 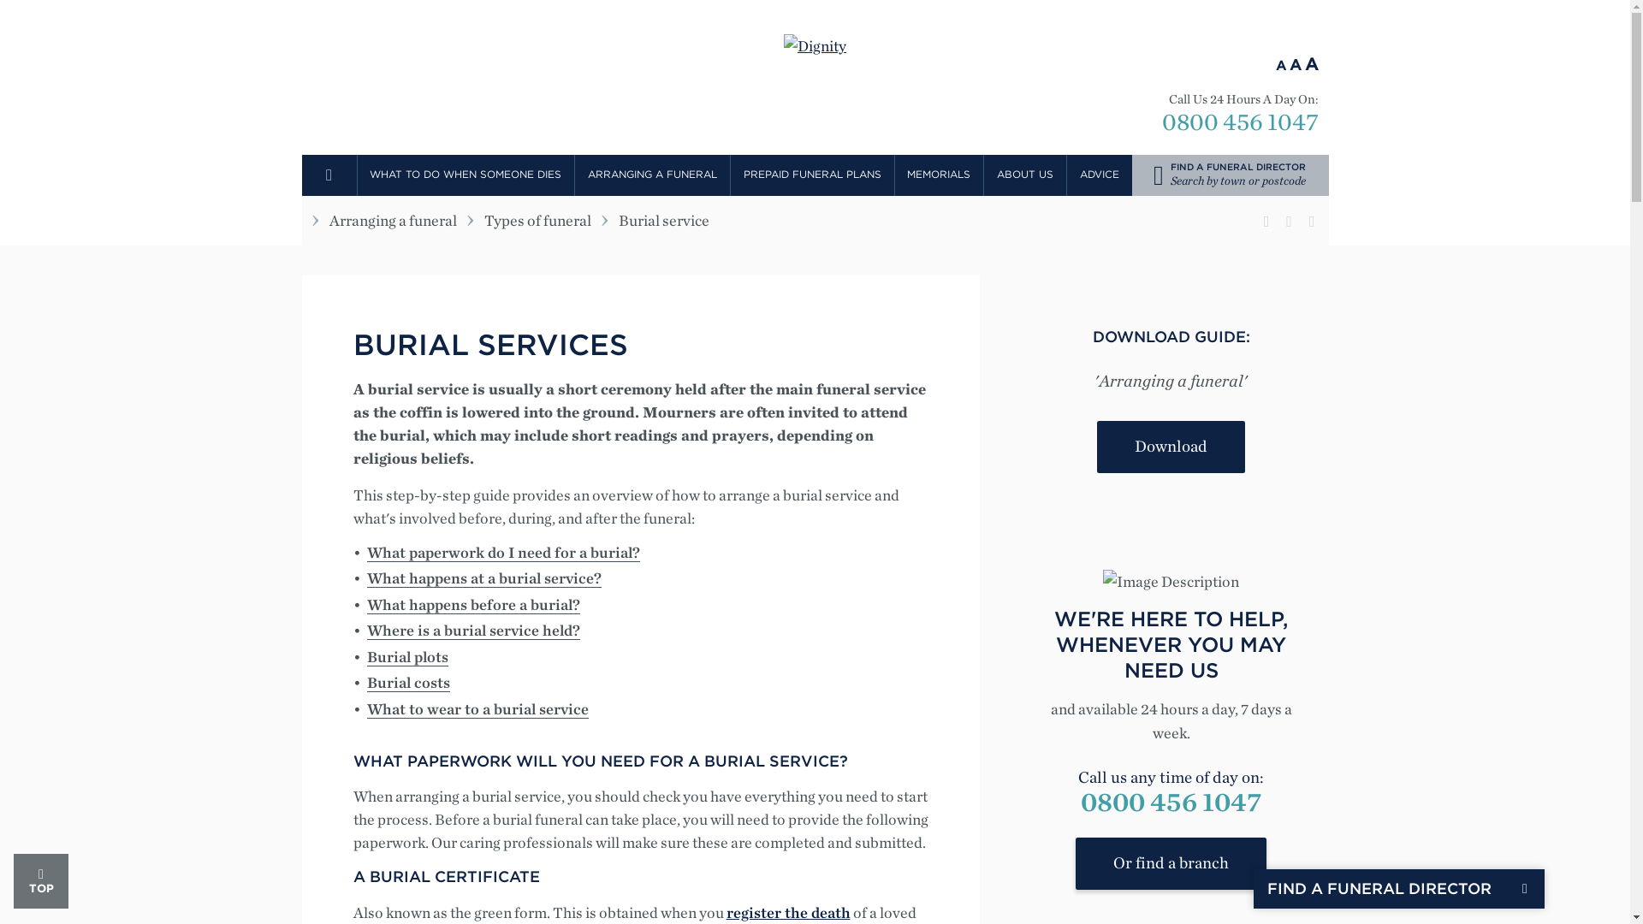 What do you see at coordinates (483, 578) in the screenshot?
I see `Burial service` at bounding box center [483, 578].